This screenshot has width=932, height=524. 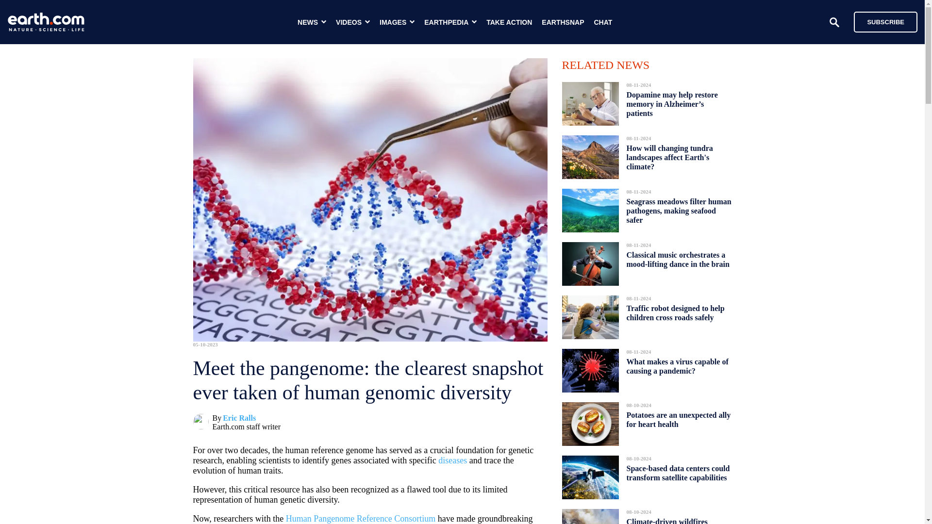 What do you see at coordinates (452, 460) in the screenshot?
I see `diseases` at bounding box center [452, 460].